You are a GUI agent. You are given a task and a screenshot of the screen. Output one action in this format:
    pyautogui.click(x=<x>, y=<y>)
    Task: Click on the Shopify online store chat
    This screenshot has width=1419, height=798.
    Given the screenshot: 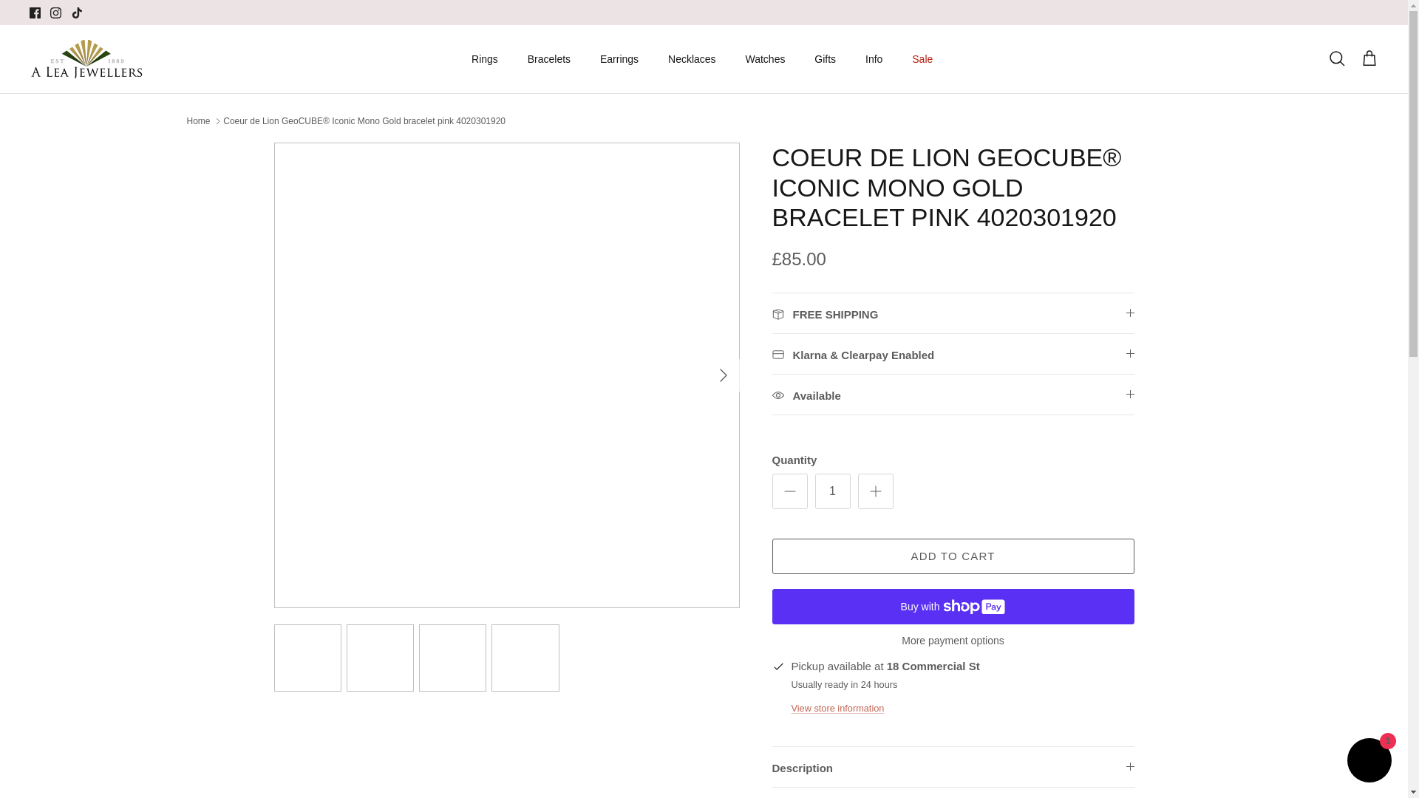 What is the action you would take?
    pyautogui.click(x=1369, y=762)
    